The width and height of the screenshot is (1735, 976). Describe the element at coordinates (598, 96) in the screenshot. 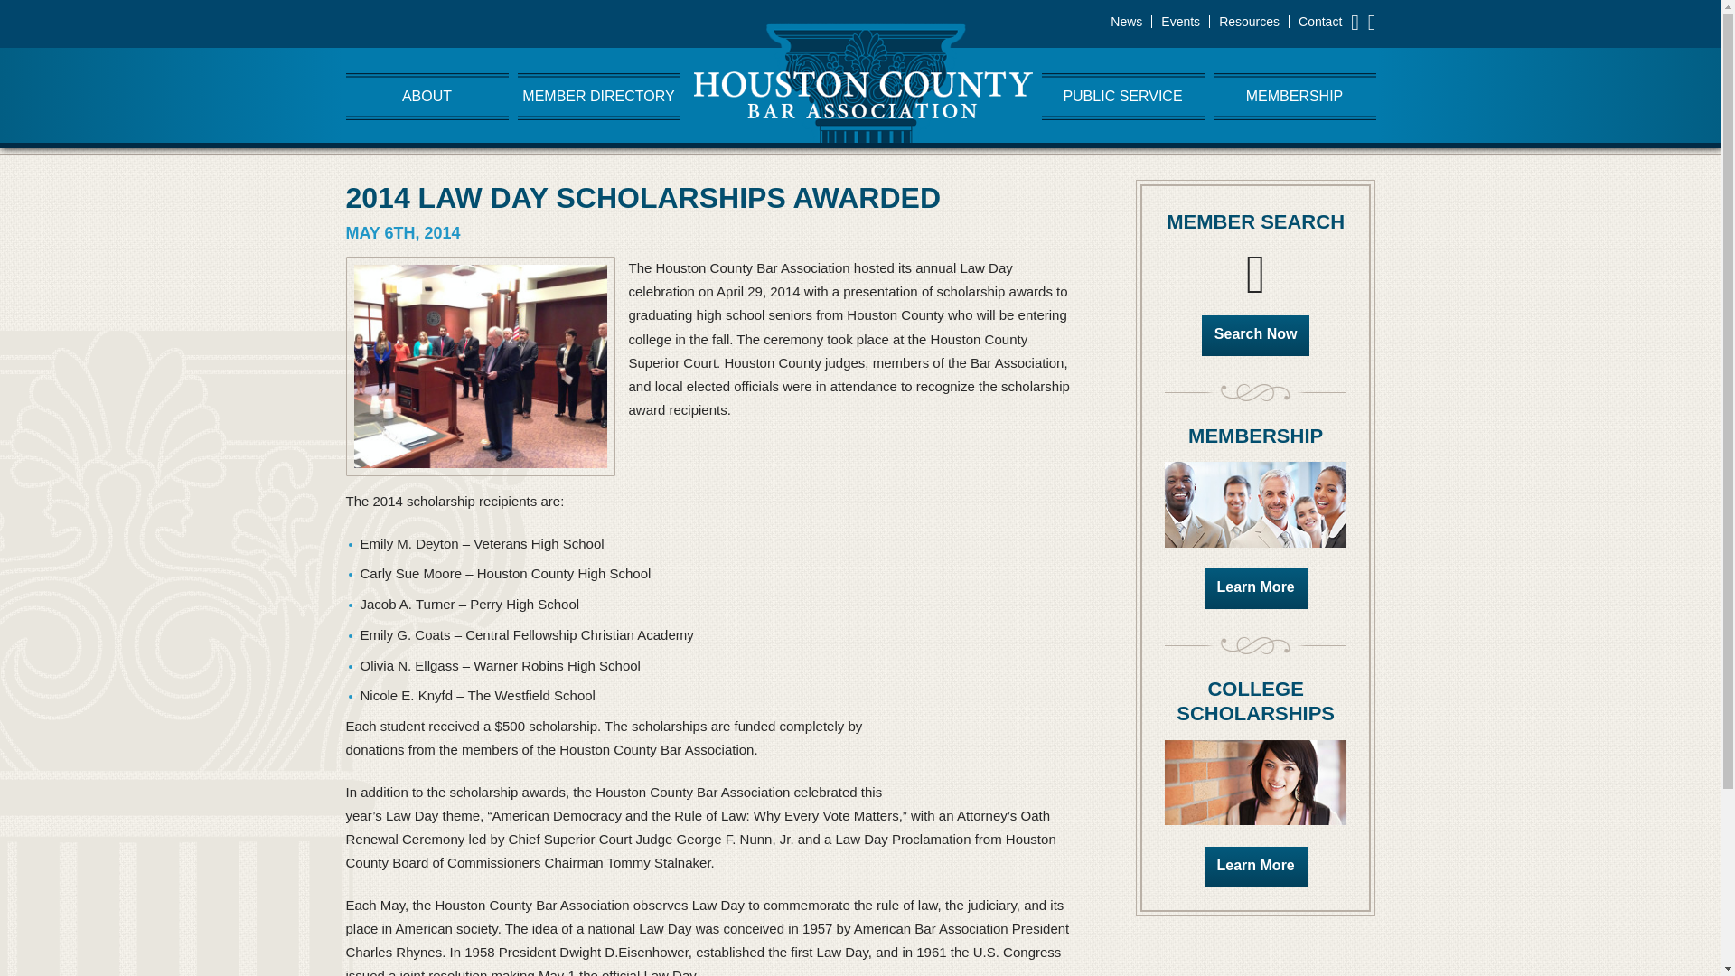

I see `MEMBER DIRECTORY` at that location.